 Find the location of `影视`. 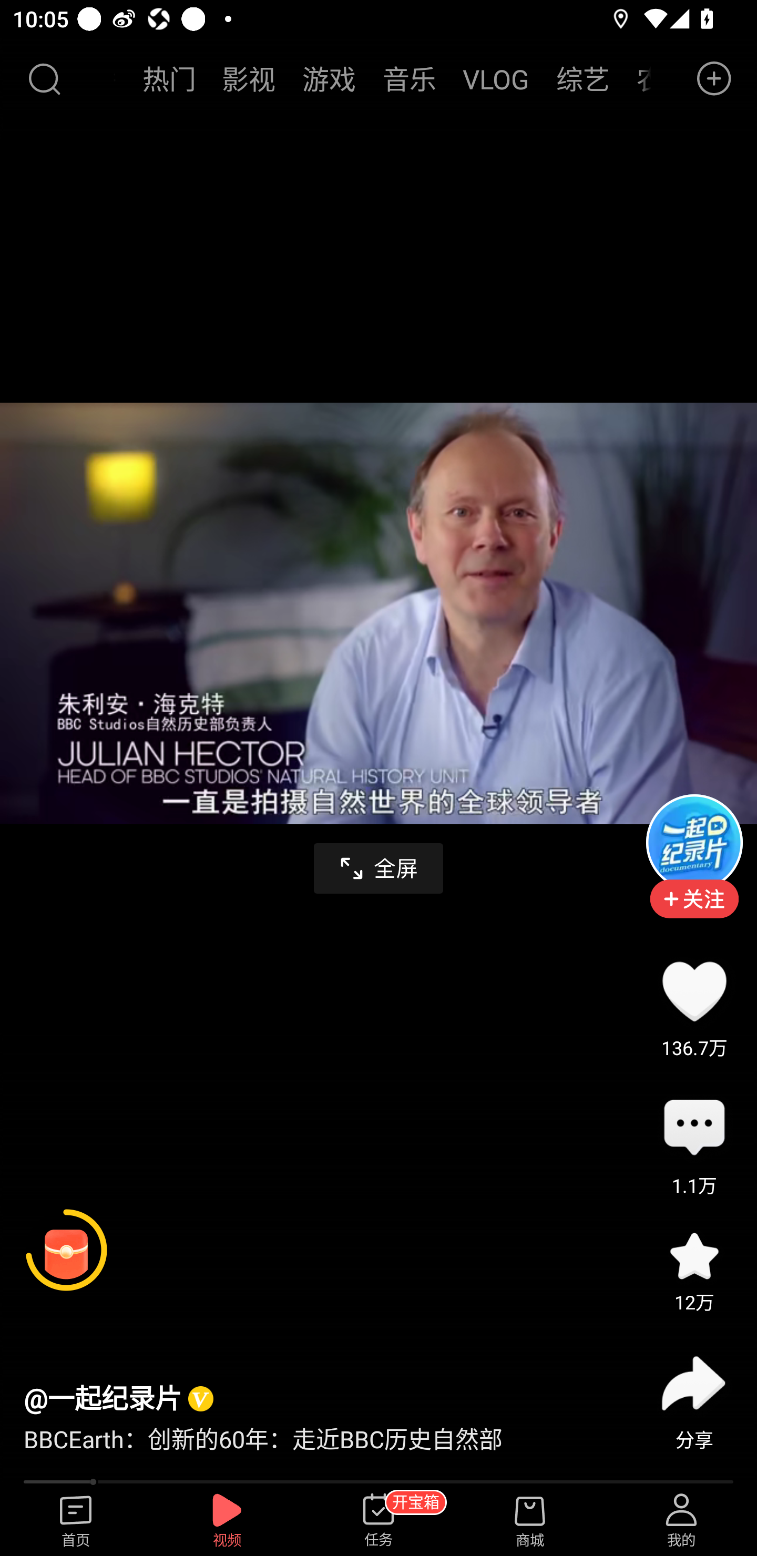

影视 is located at coordinates (249, 78).